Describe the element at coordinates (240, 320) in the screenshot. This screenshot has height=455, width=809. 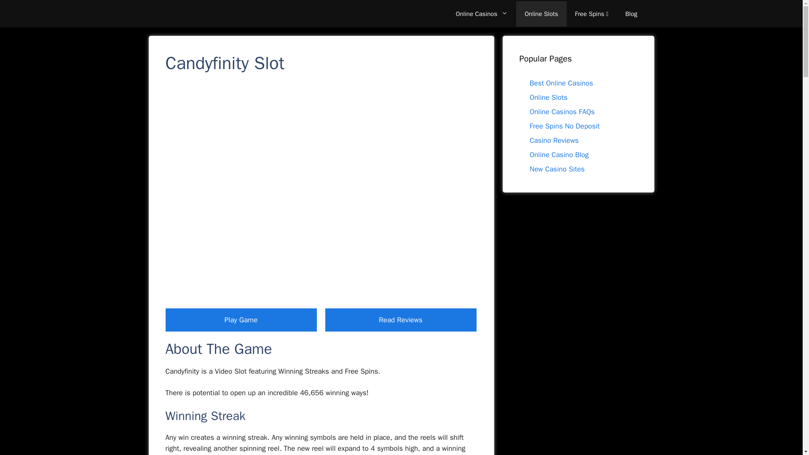
I see `Play Game` at that location.